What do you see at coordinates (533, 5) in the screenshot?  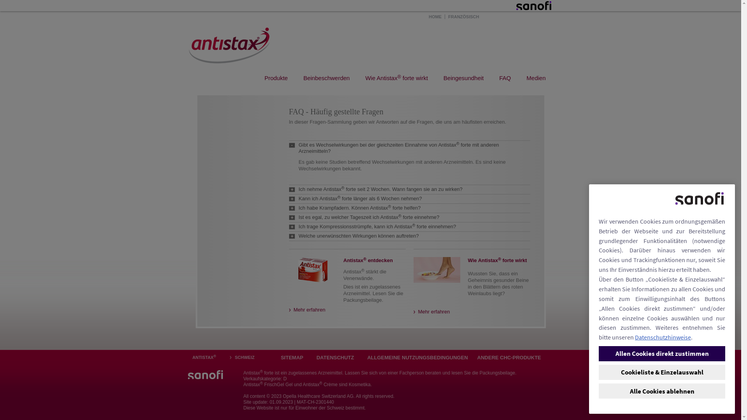 I see `Sanofi` at bounding box center [533, 5].